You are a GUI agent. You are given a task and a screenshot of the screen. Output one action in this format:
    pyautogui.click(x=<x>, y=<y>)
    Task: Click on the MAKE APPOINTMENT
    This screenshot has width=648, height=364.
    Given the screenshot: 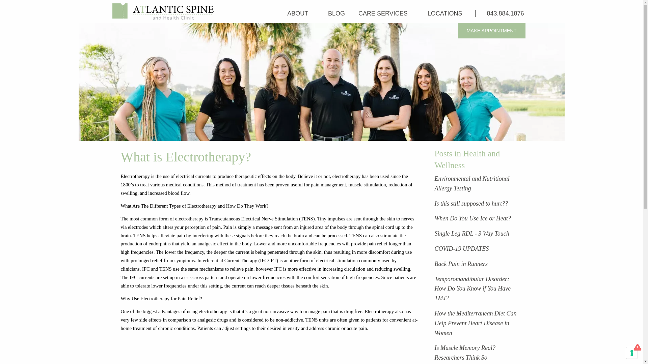 What is the action you would take?
    pyautogui.click(x=492, y=31)
    